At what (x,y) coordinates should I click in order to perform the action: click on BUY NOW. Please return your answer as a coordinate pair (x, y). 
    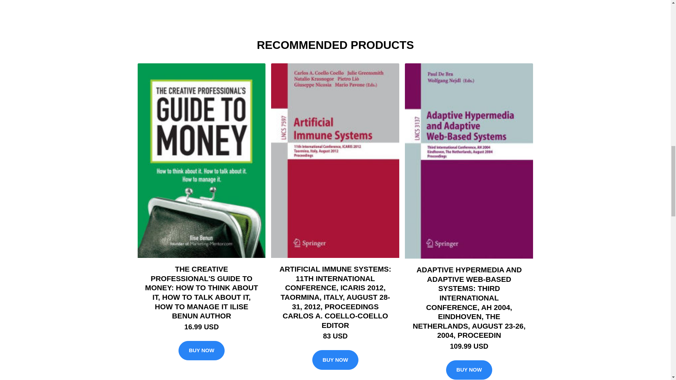
    Looking at the image, I should click on (201, 350).